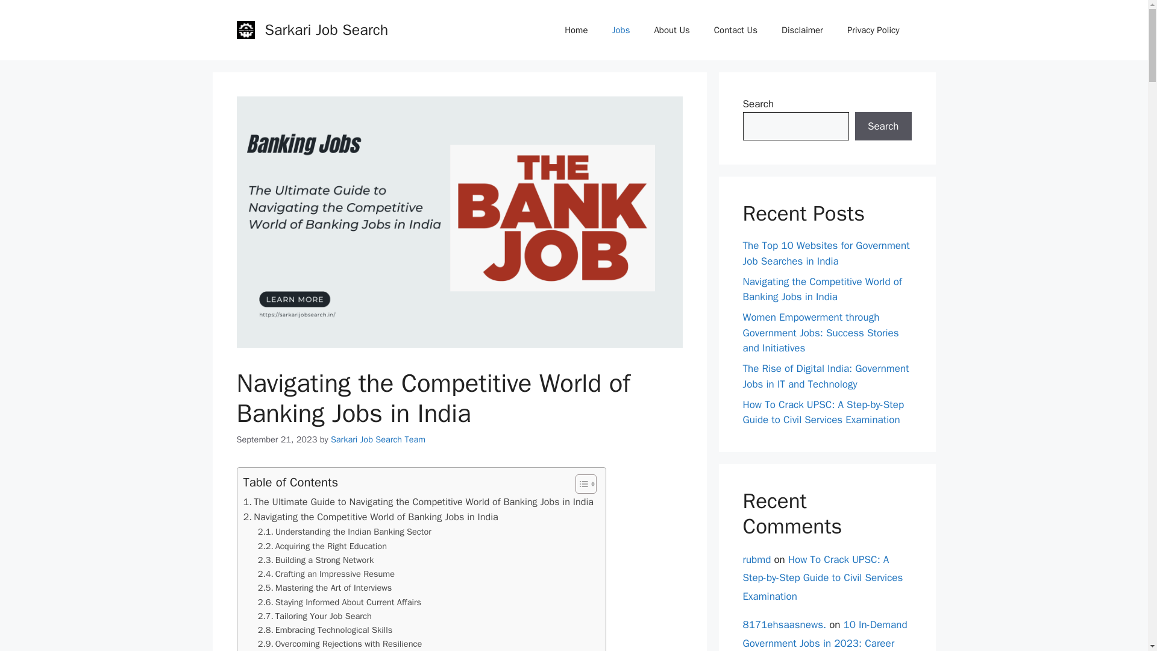  I want to click on Mastering the Art of Interviews, so click(325, 588).